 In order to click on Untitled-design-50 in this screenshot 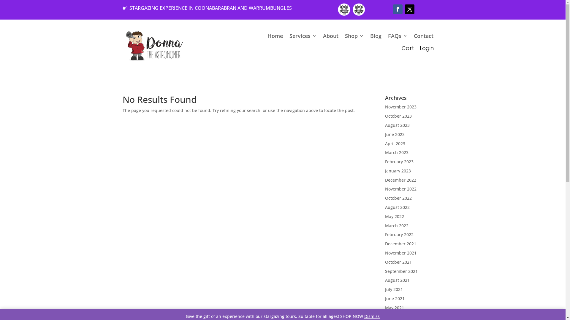, I will do `click(350, 9)`.